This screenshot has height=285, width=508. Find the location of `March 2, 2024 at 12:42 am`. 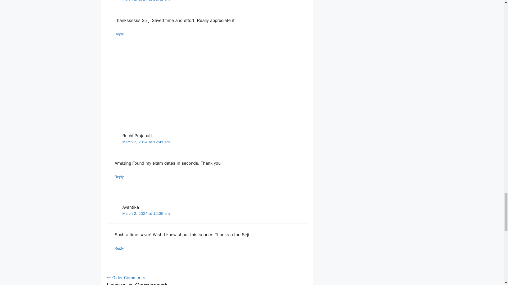

March 2, 2024 at 12:42 am is located at coordinates (146, 1).